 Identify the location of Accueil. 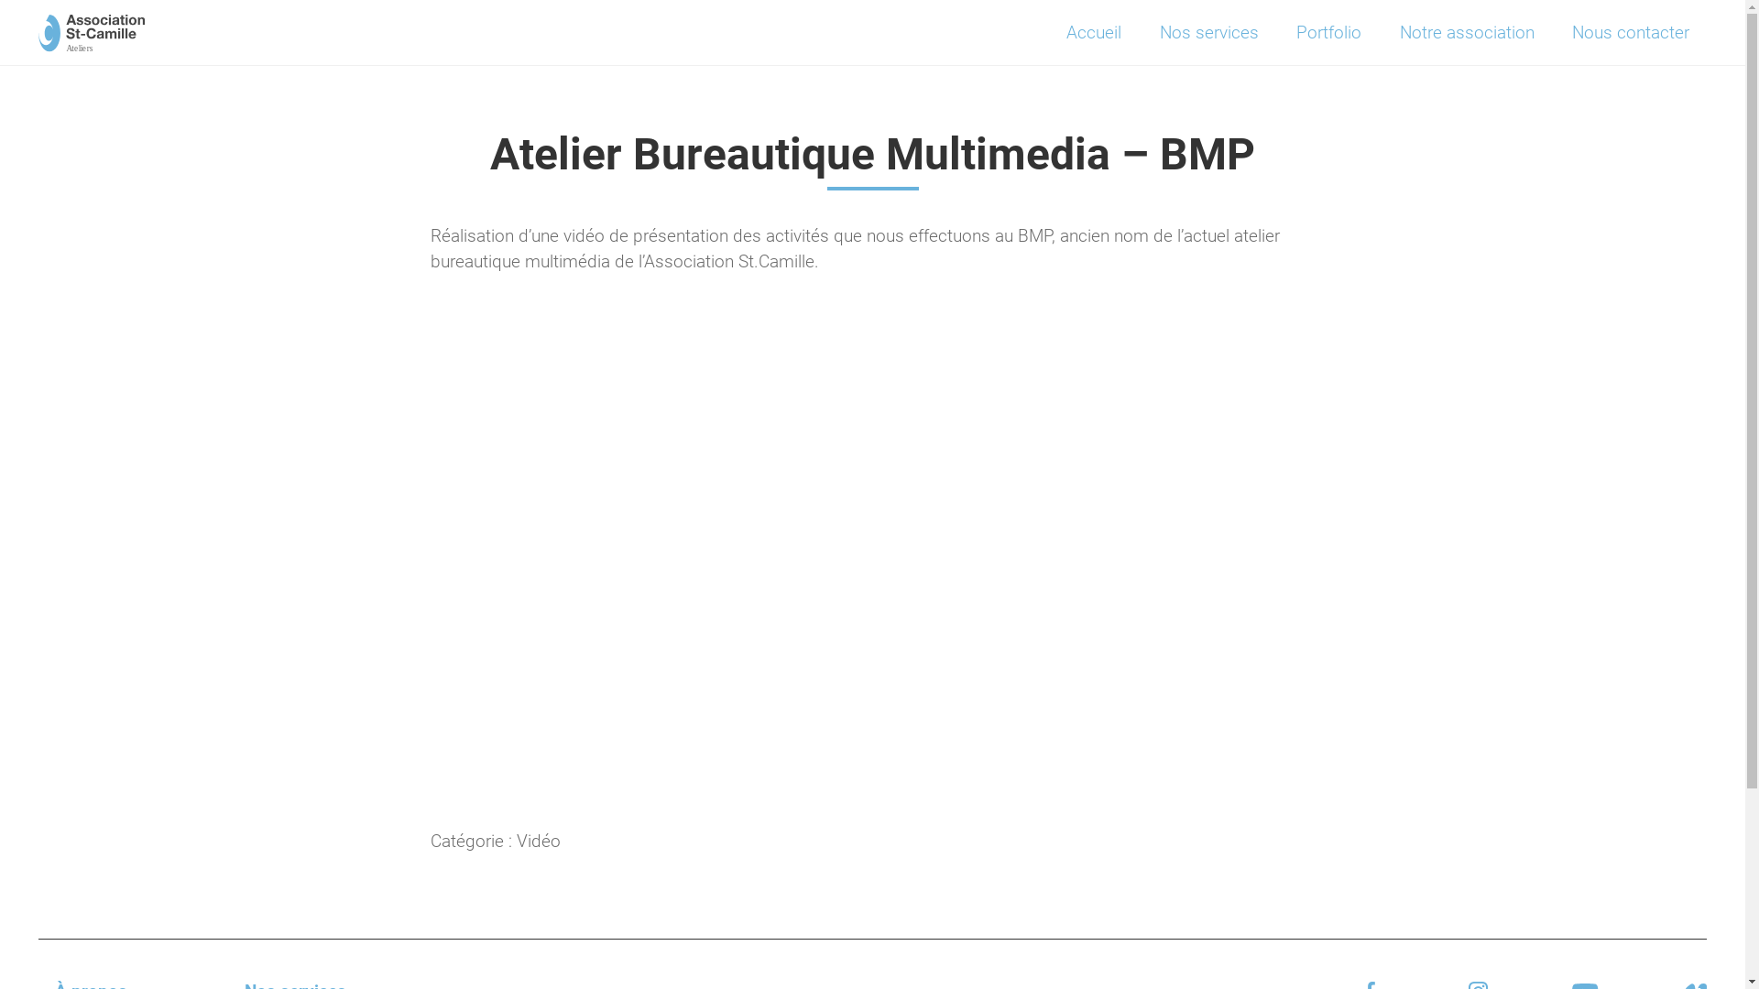
(66, 14).